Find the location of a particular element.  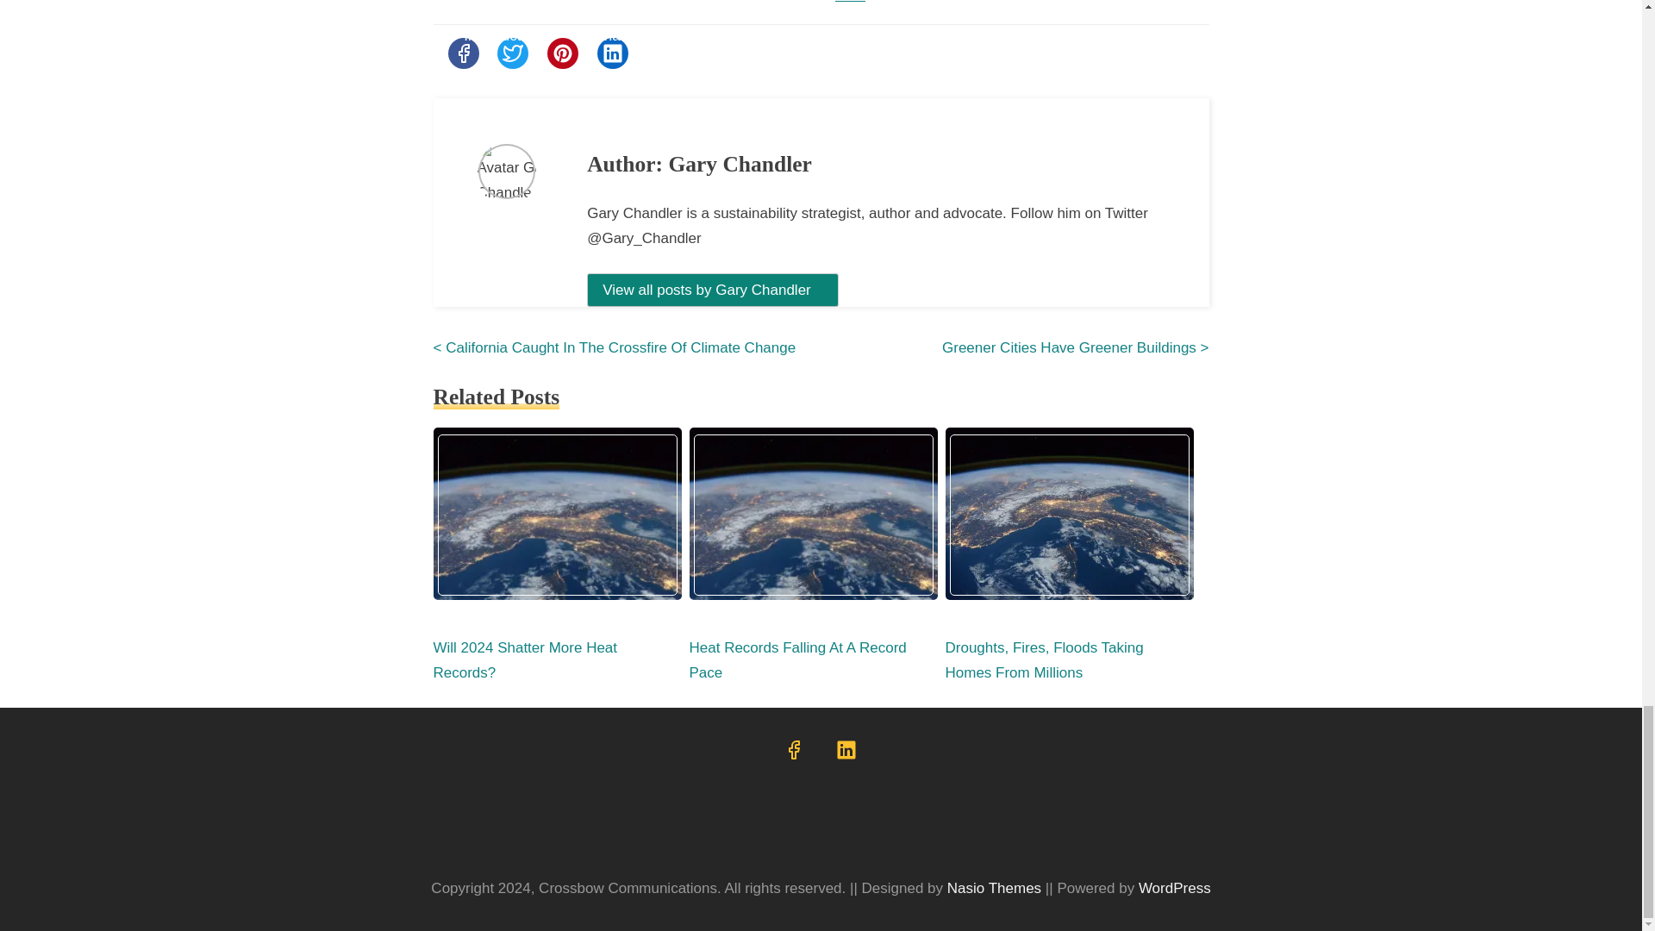

Share this post on Twitter is located at coordinates (512, 53).